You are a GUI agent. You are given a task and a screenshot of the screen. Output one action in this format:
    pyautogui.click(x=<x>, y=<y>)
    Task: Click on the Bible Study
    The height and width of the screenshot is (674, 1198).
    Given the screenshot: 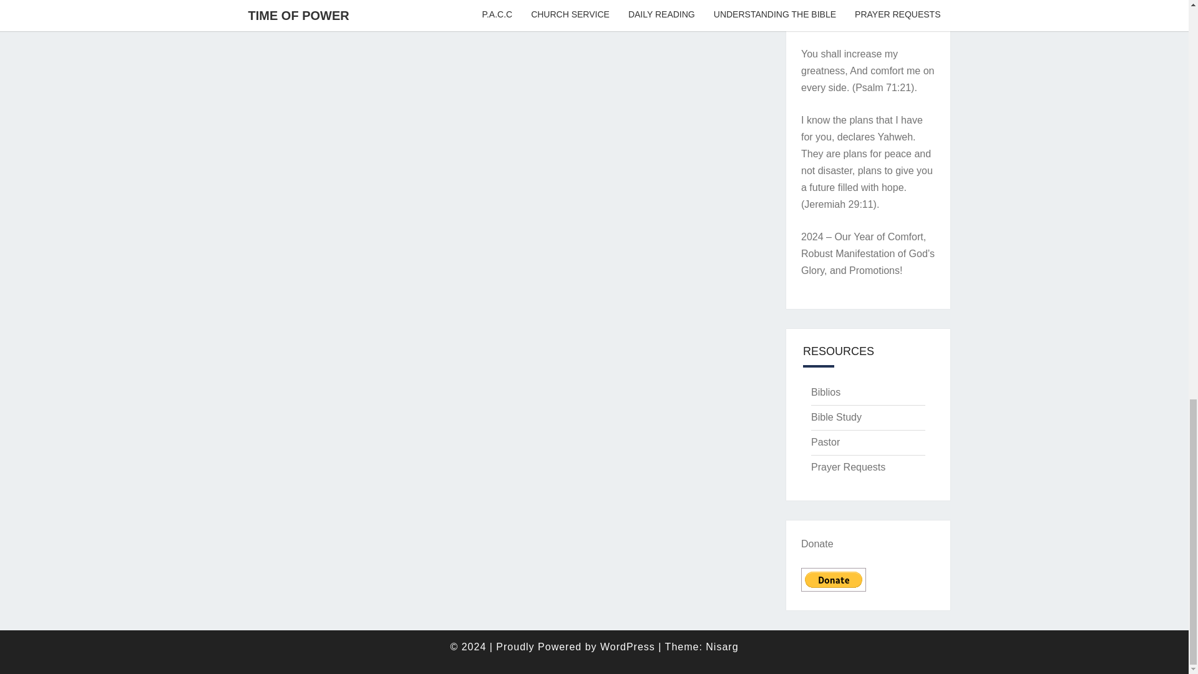 What is the action you would take?
    pyautogui.click(x=836, y=417)
    